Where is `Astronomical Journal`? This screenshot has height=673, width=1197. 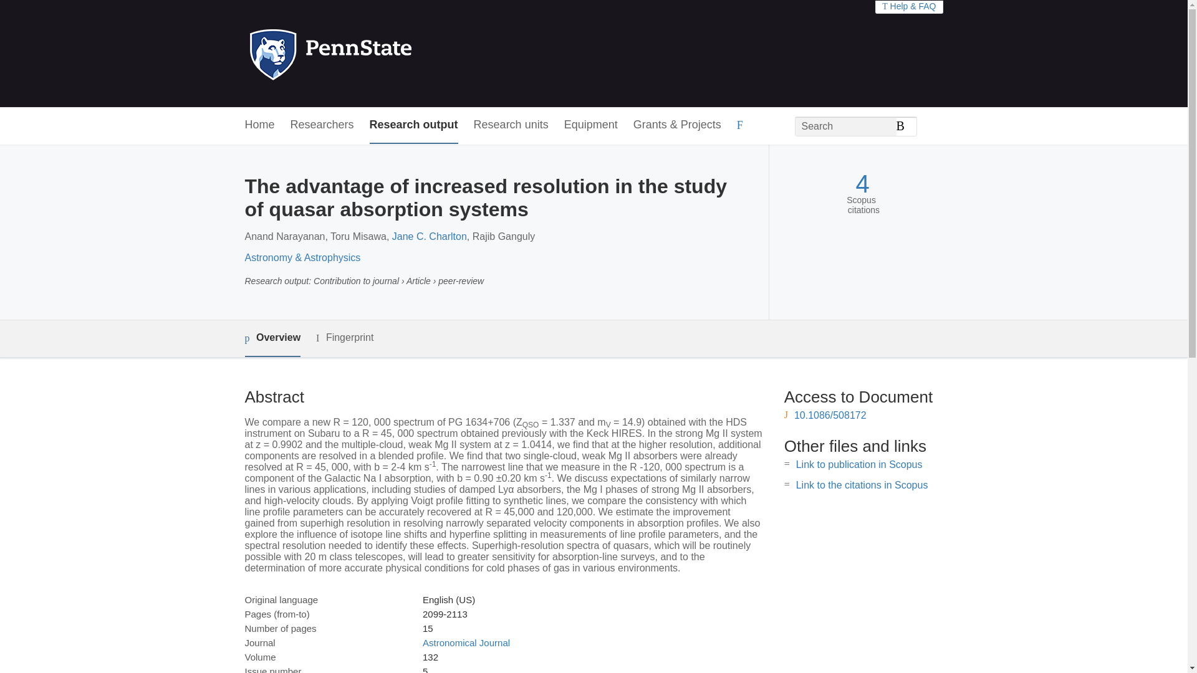 Astronomical Journal is located at coordinates (466, 642).